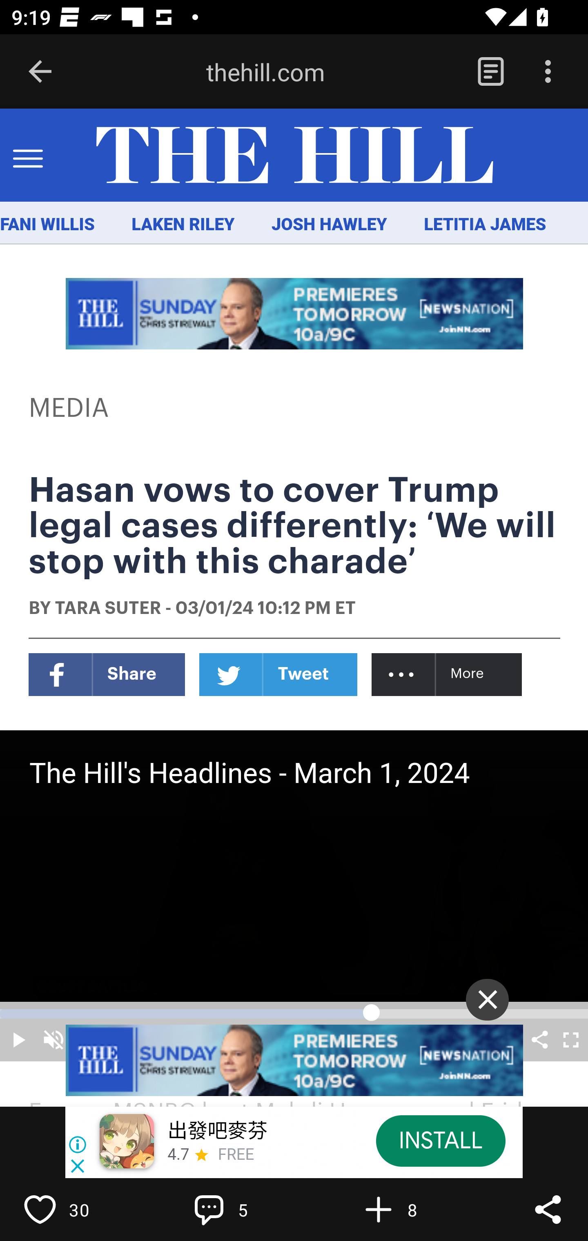 Image resolution: width=588 pixels, height=1241 pixels. What do you see at coordinates (294, 156) in the screenshot?
I see `TheHill.com` at bounding box center [294, 156].